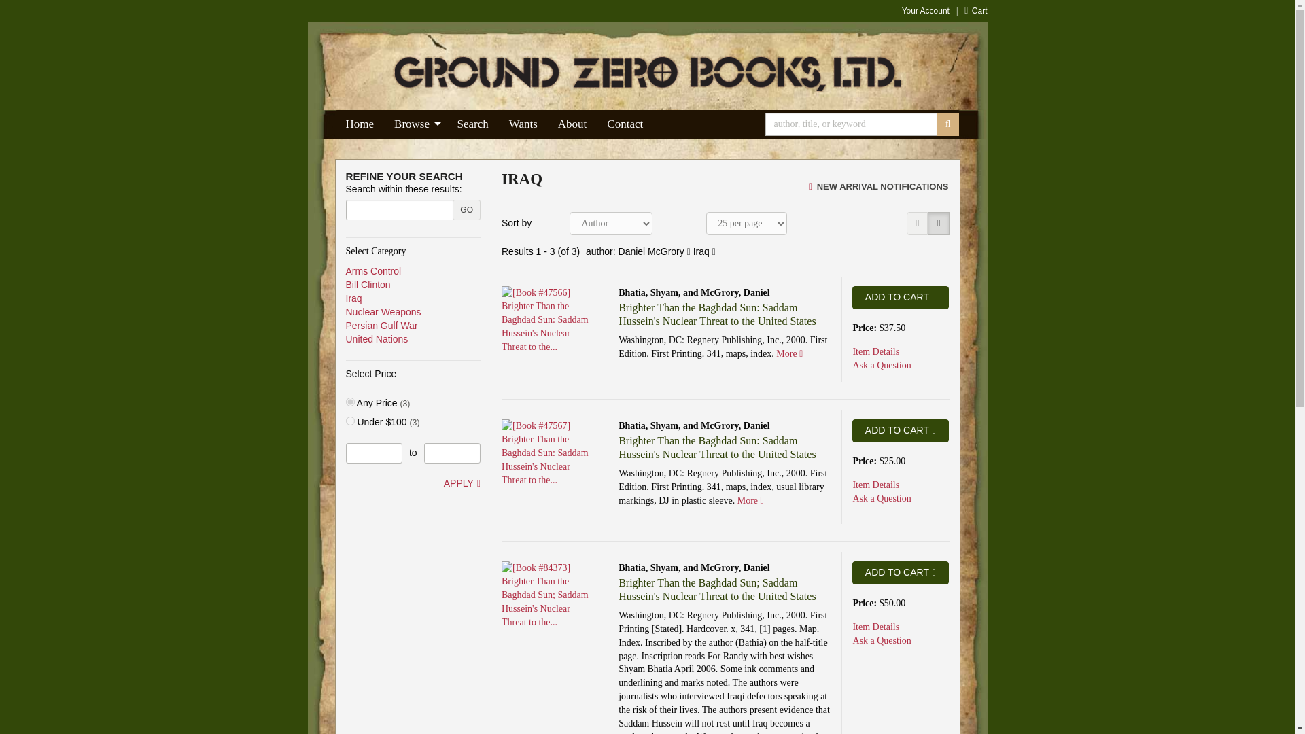 Image resolution: width=1305 pixels, height=734 pixels. What do you see at coordinates (975, 10) in the screenshot?
I see `Cart` at bounding box center [975, 10].